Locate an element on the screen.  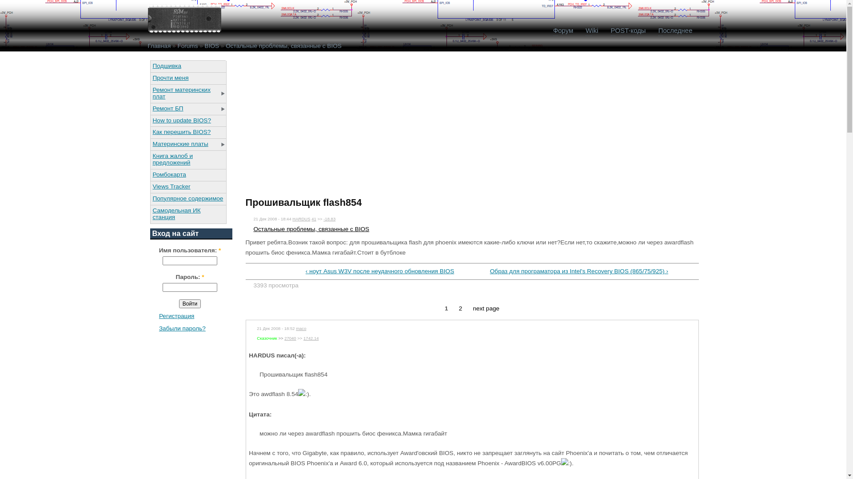
Advertisement is located at coordinates (320, 122).